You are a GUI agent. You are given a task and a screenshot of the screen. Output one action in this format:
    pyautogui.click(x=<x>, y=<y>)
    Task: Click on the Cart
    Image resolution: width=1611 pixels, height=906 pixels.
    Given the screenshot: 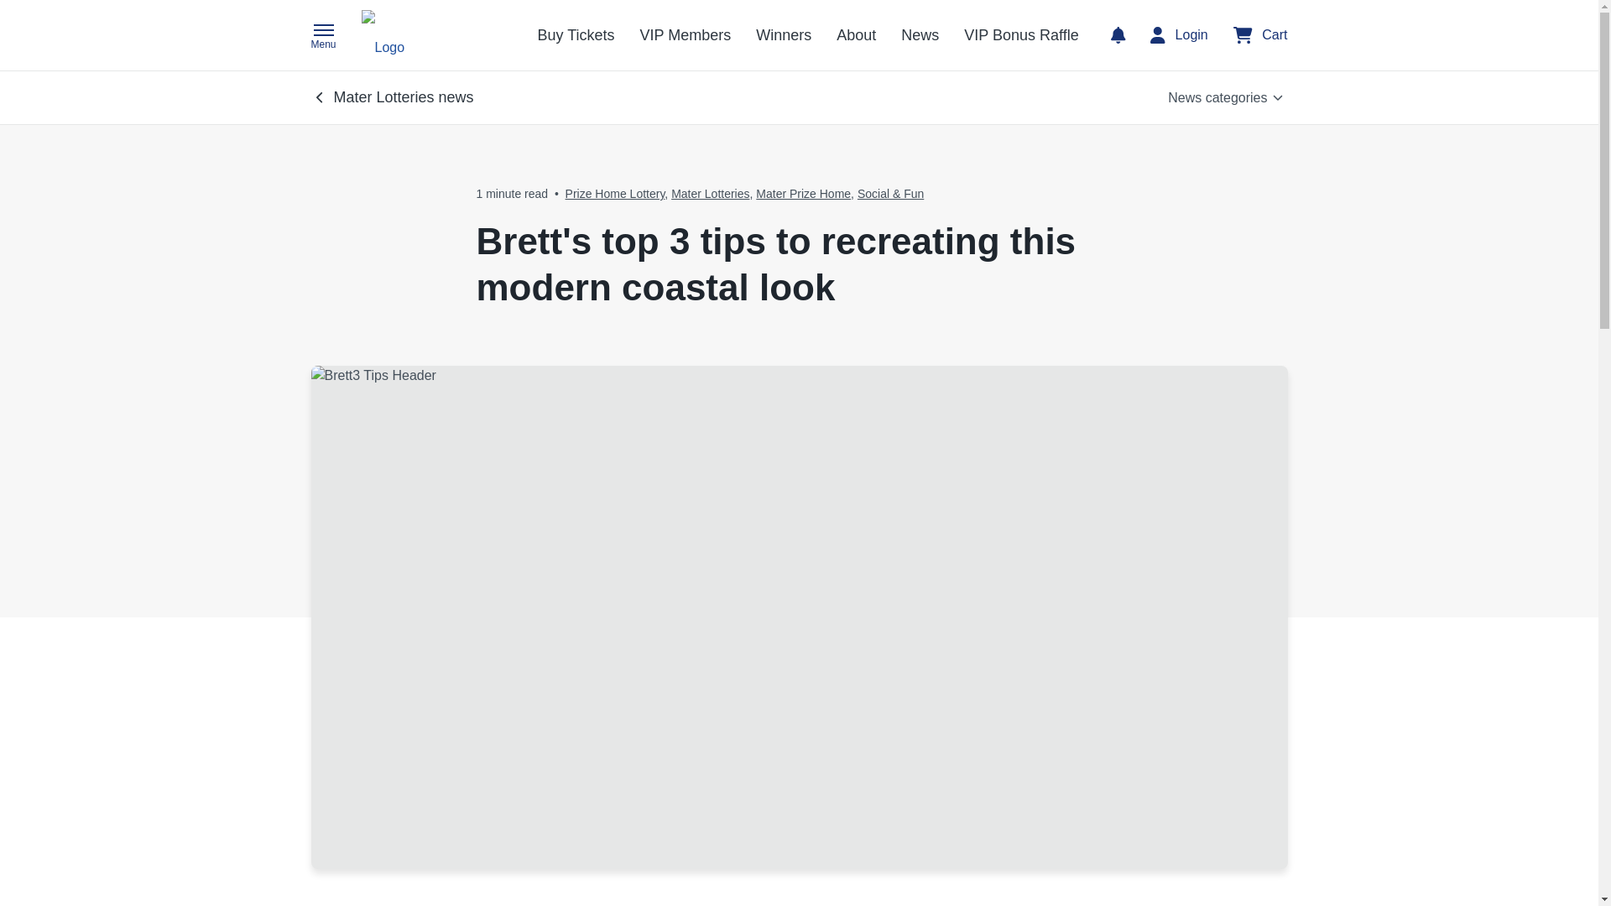 What is the action you would take?
    pyautogui.click(x=1260, y=35)
    